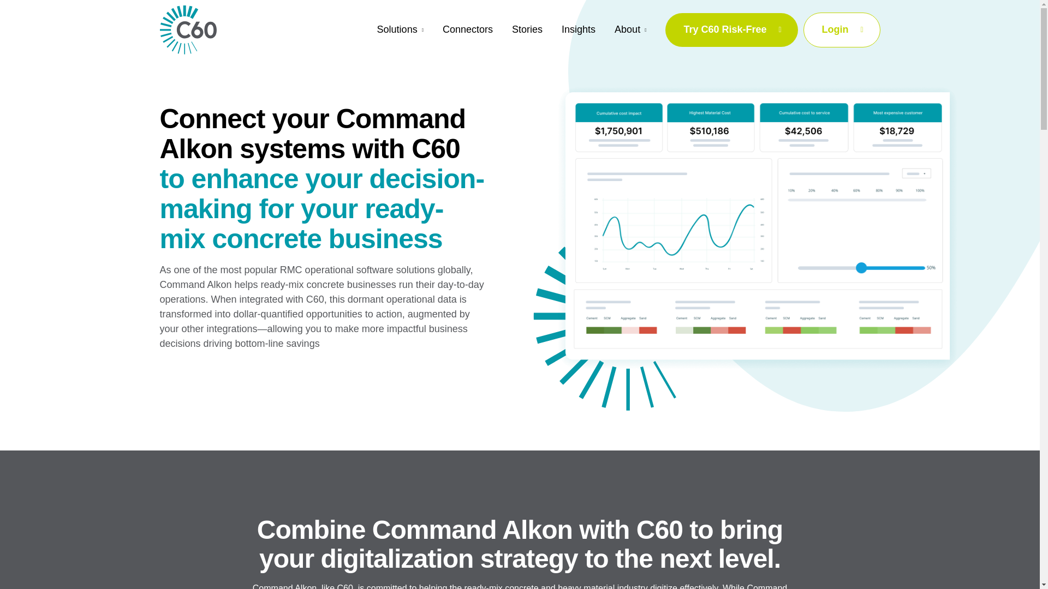 This screenshot has height=589, width=1048. Describe the element at coordinates (400, 30) in the screenshot. I see `Solutions` at that location.